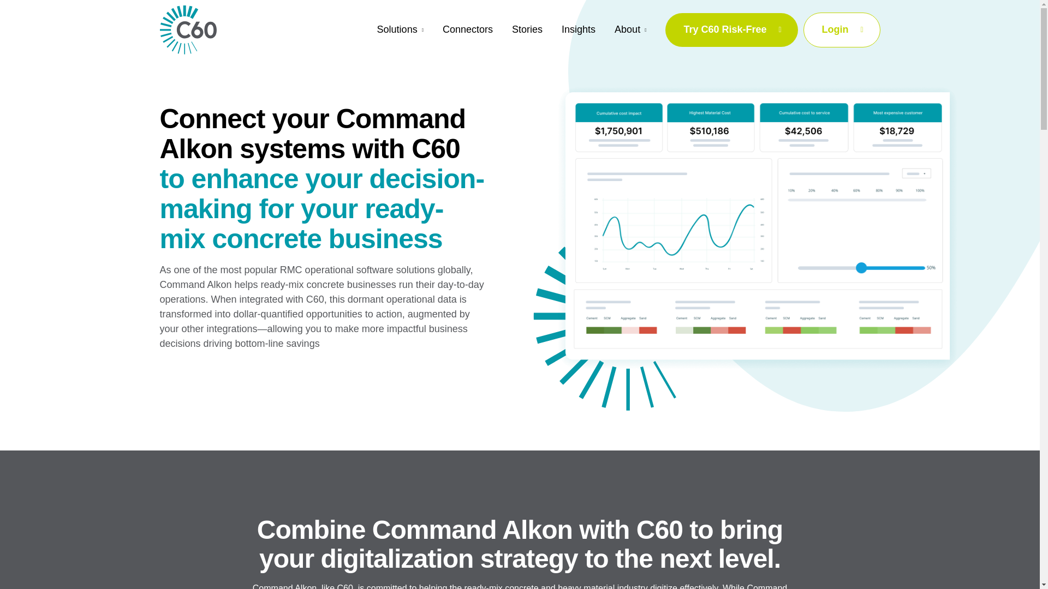 This screenshot has height=589, width=1048. Describe the element at coordinates (400, 30) in the screenshot. I see `Solutions` at that location.